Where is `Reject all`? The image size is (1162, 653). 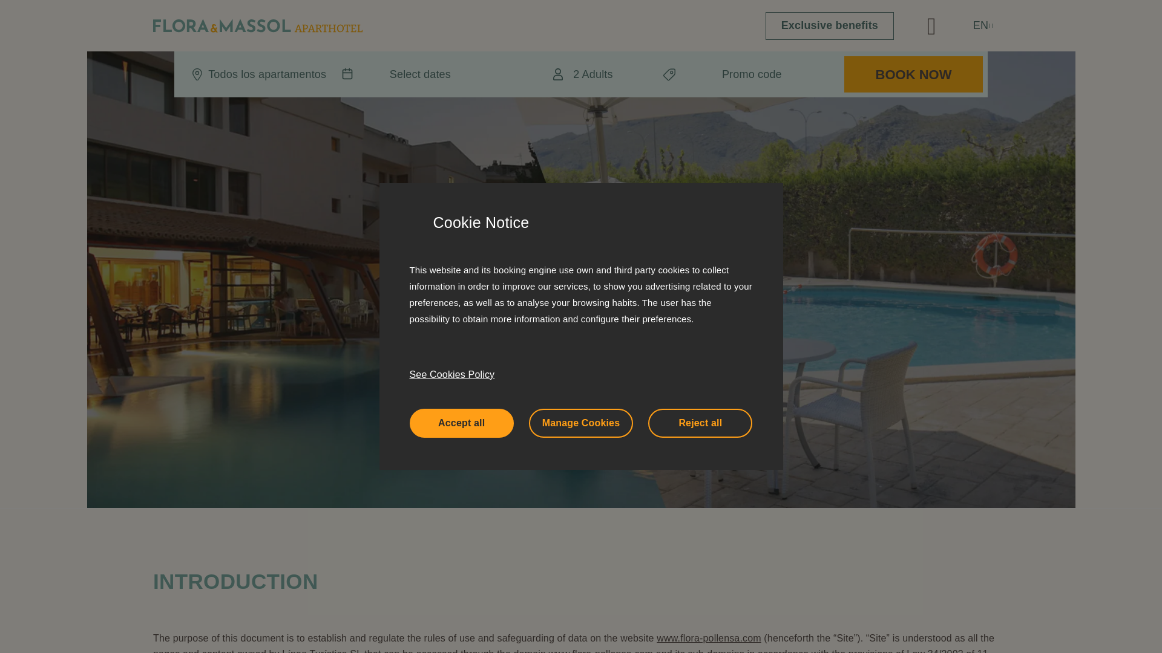 Reject all is located at coordinates (700, 423).